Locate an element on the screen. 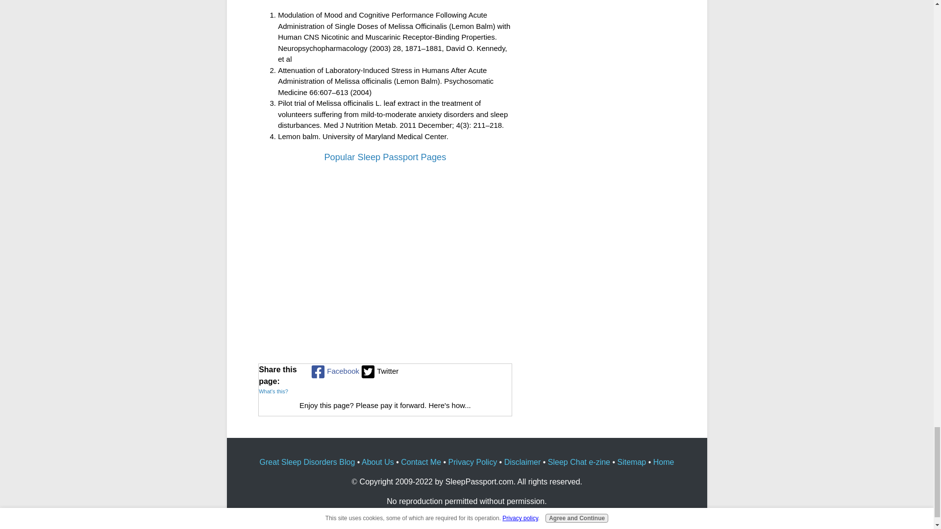  Luxury mattress at a discount price. is located at coordinates (470, 212).